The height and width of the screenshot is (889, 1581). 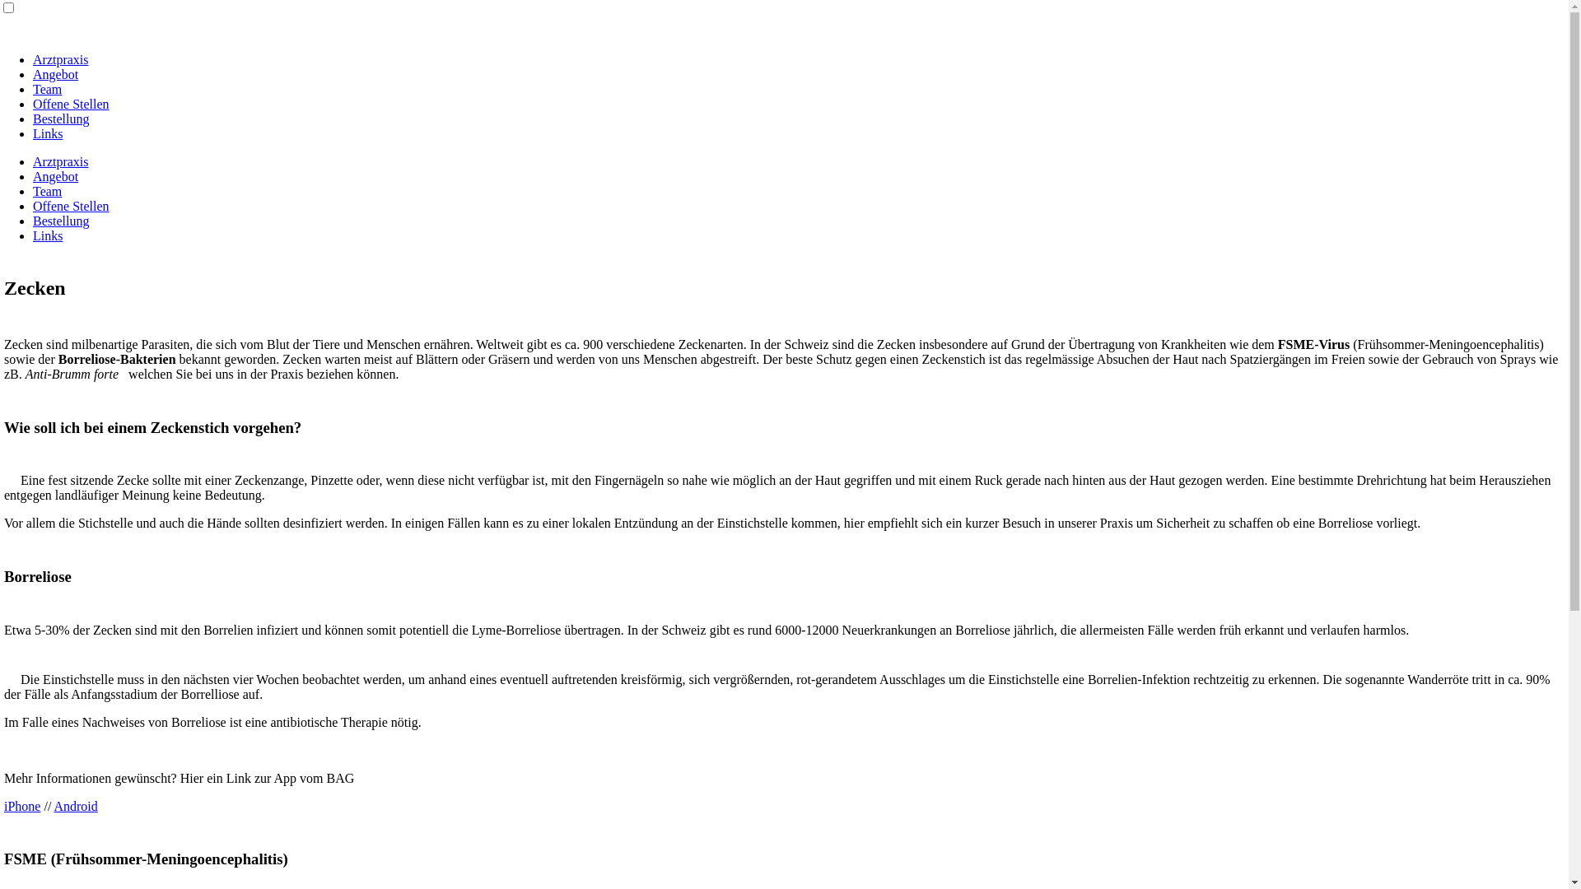 I want to click on Arztpraxis, so click(x=61, y=161).